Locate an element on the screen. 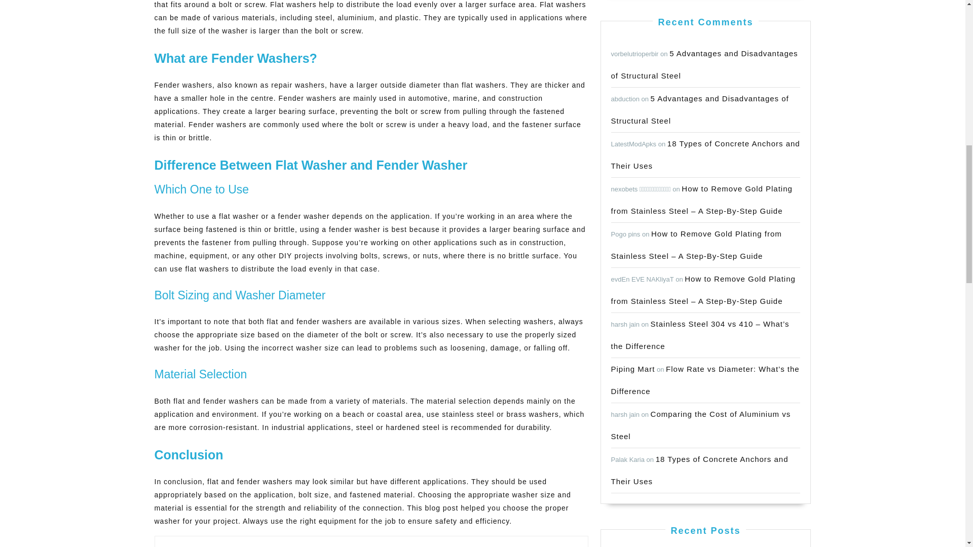 The height and width of the screenshot is (547, 973). 5 Advantages and Disadvantages of Structural Steel is located at coordinates (700, 109).